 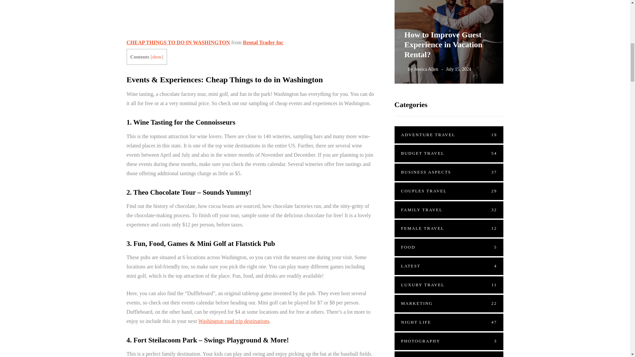 What do you see at coordinates (263, 42) in the screenshot?
I see `Rental Trader Inc` at bounding box center [263, 42].